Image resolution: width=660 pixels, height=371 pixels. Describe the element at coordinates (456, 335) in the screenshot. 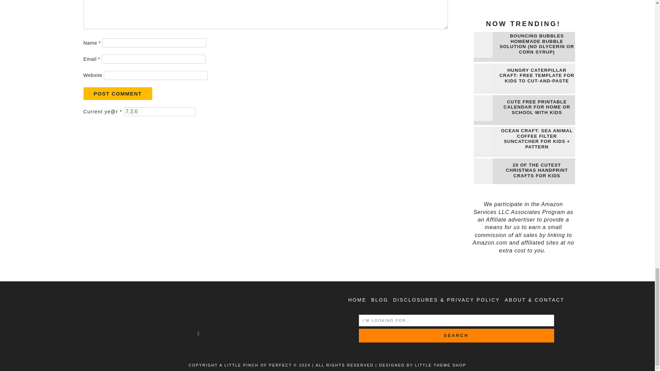

I see `Search` at that location.